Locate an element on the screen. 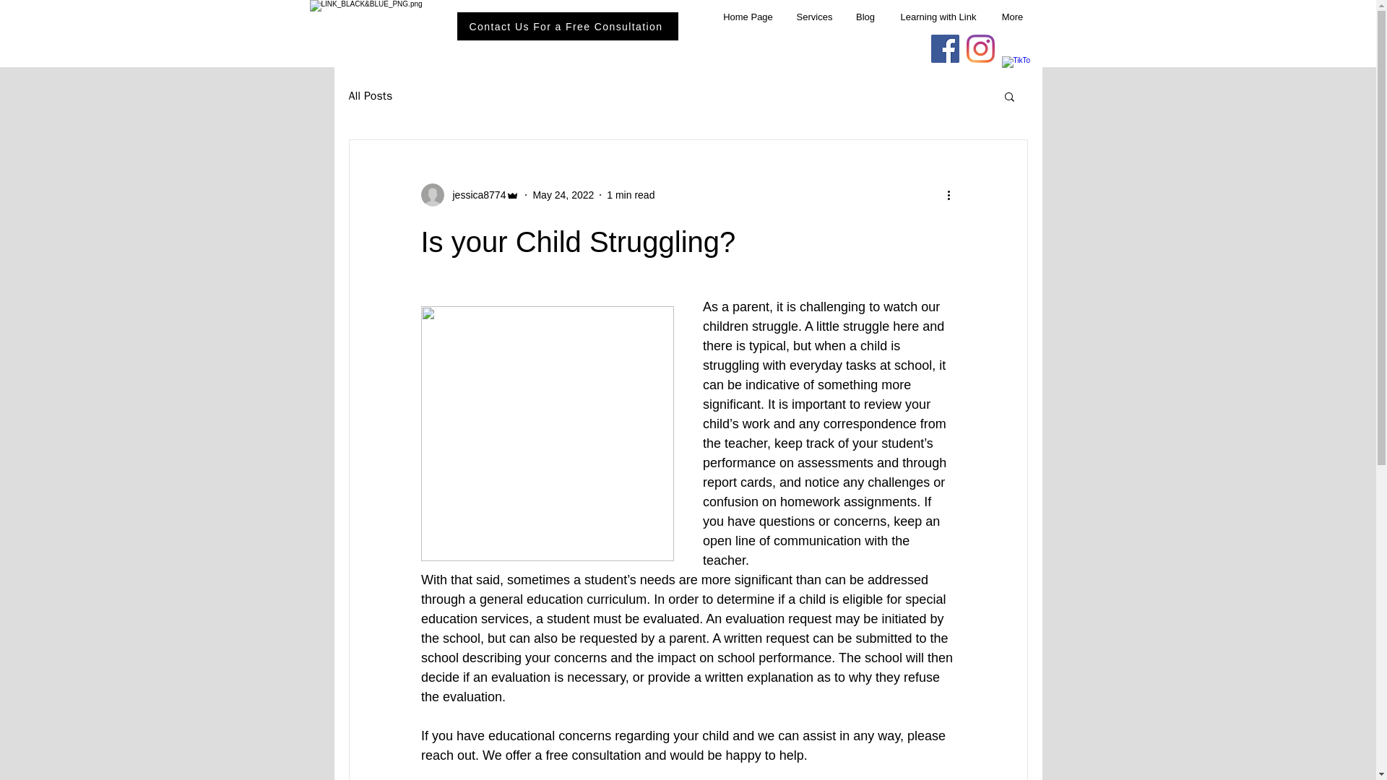 This screenshot has height=780, width=1387. jessica8774 is located at coordinates (475, 195).